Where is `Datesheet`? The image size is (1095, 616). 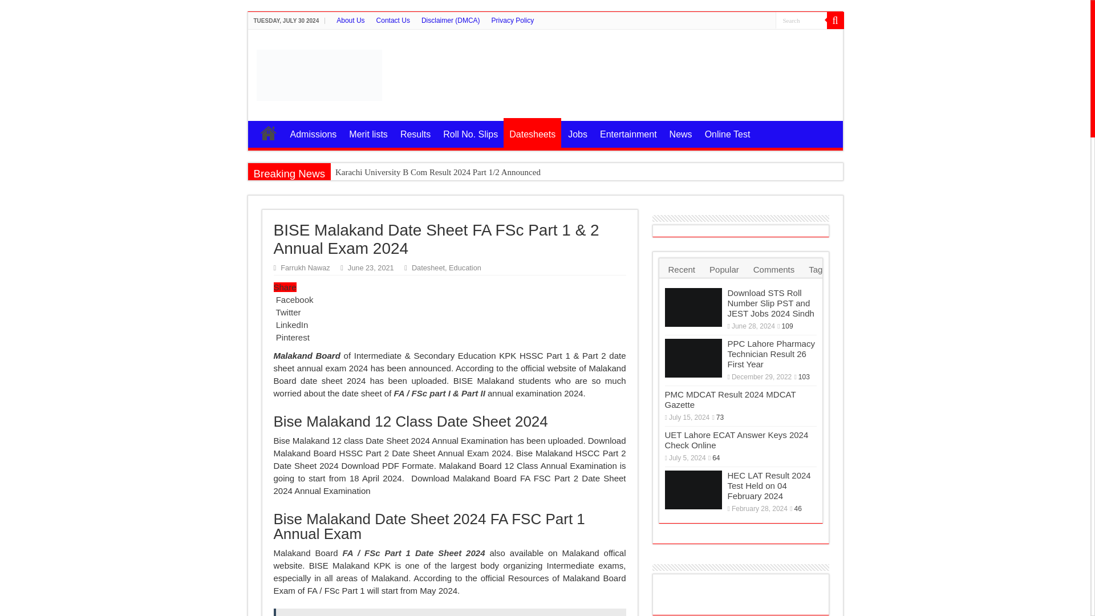
Datesheet is located at coordinates (428, 268).